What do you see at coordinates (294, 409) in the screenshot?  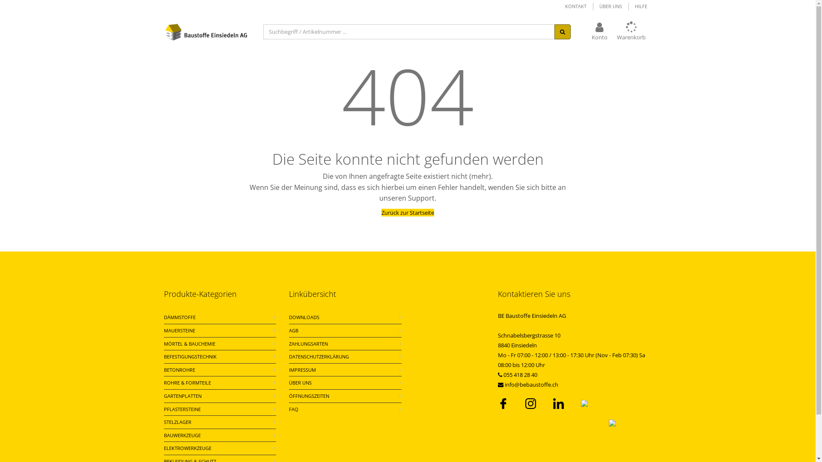 I see `FAQ` at bounding box center [294, 409].